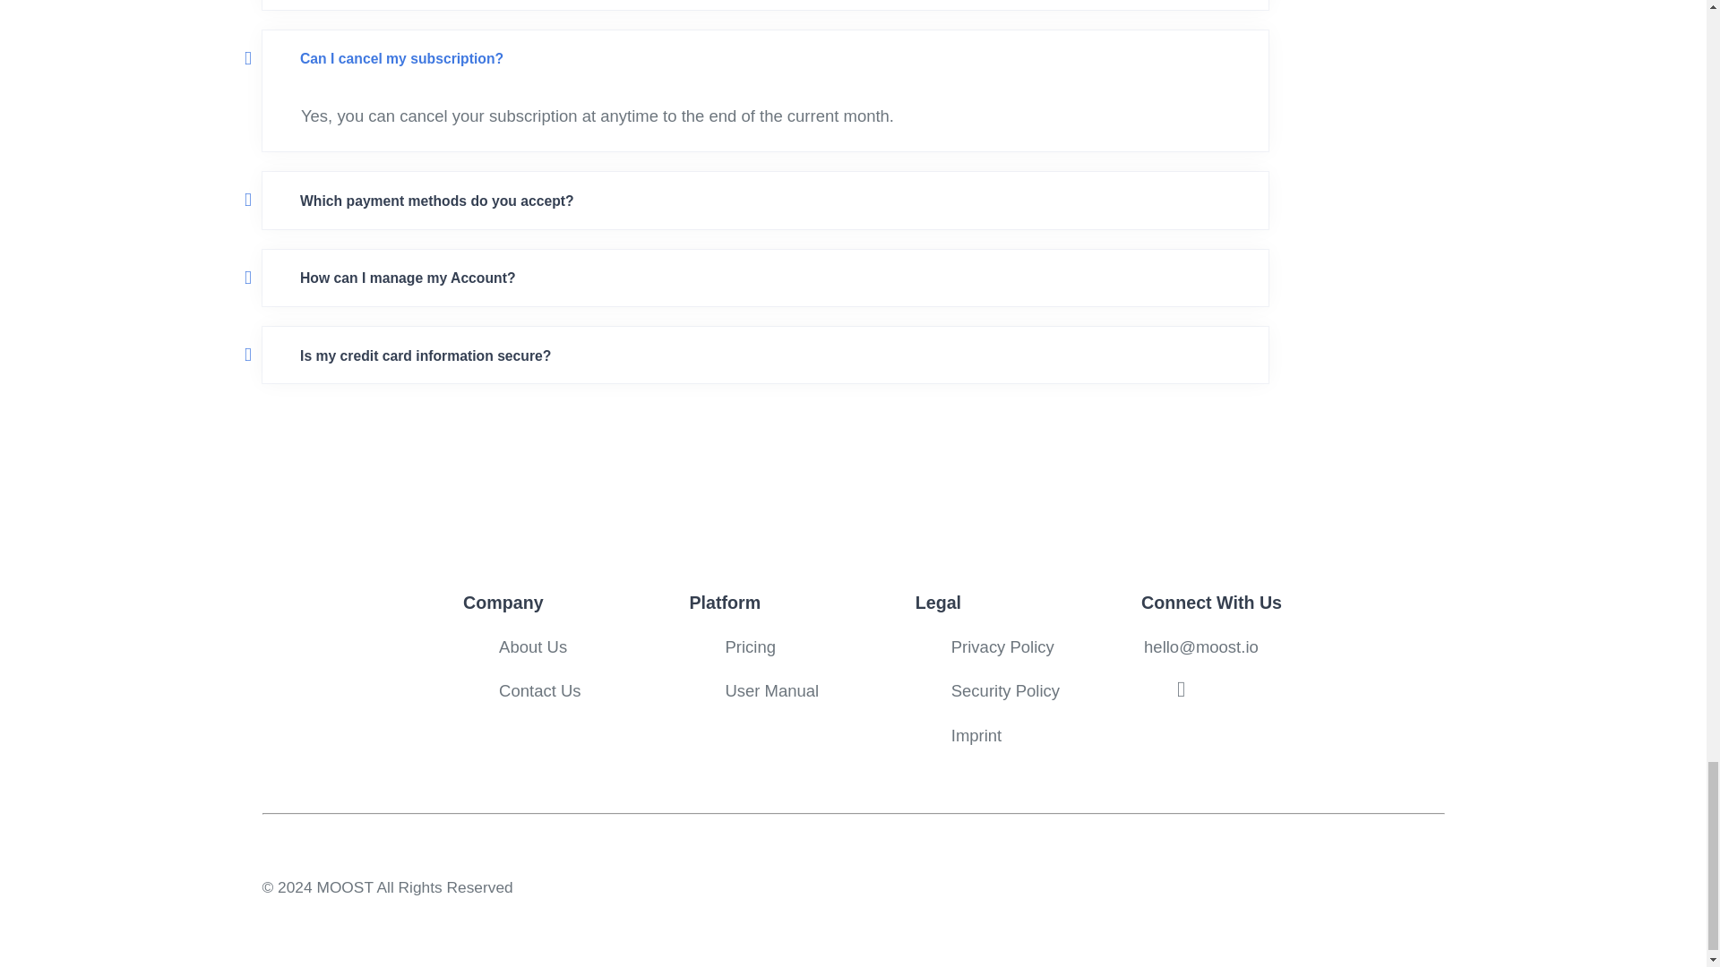 The image size is (1720, 967). Describe the element at coordinates (1002, 646) in the screenshot. I see `Privacy Policy` at that location.